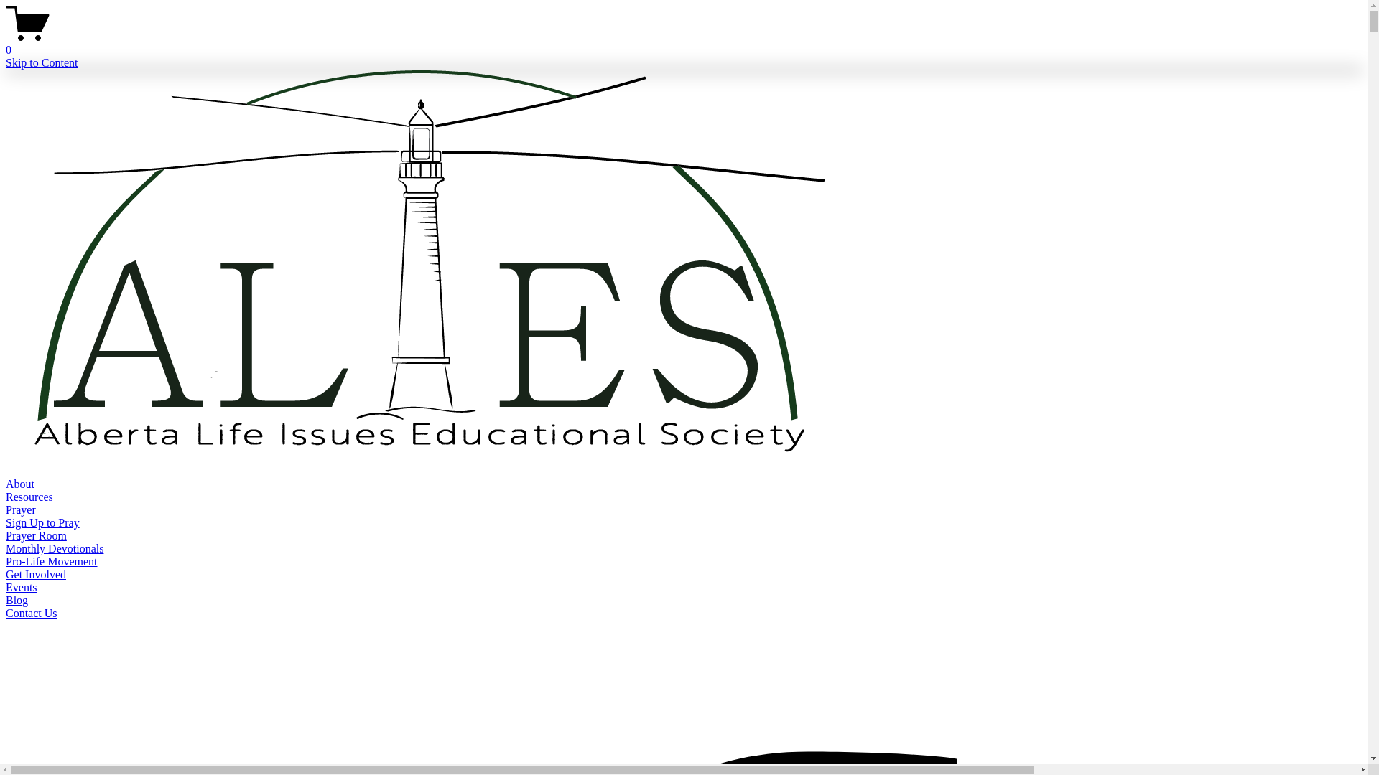 The width and height of the screenshot is (1379, 775). Describe the element at coordinates (36, 574) in the screenshot. I see `Get Involved` at that location.